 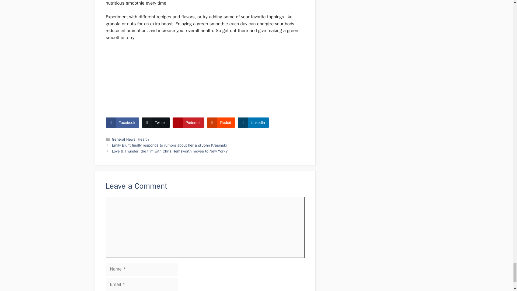 What do you see at coordinates (188, 123) in the screenshot?
I see `Pinterest` at bounding box center [188, 123].